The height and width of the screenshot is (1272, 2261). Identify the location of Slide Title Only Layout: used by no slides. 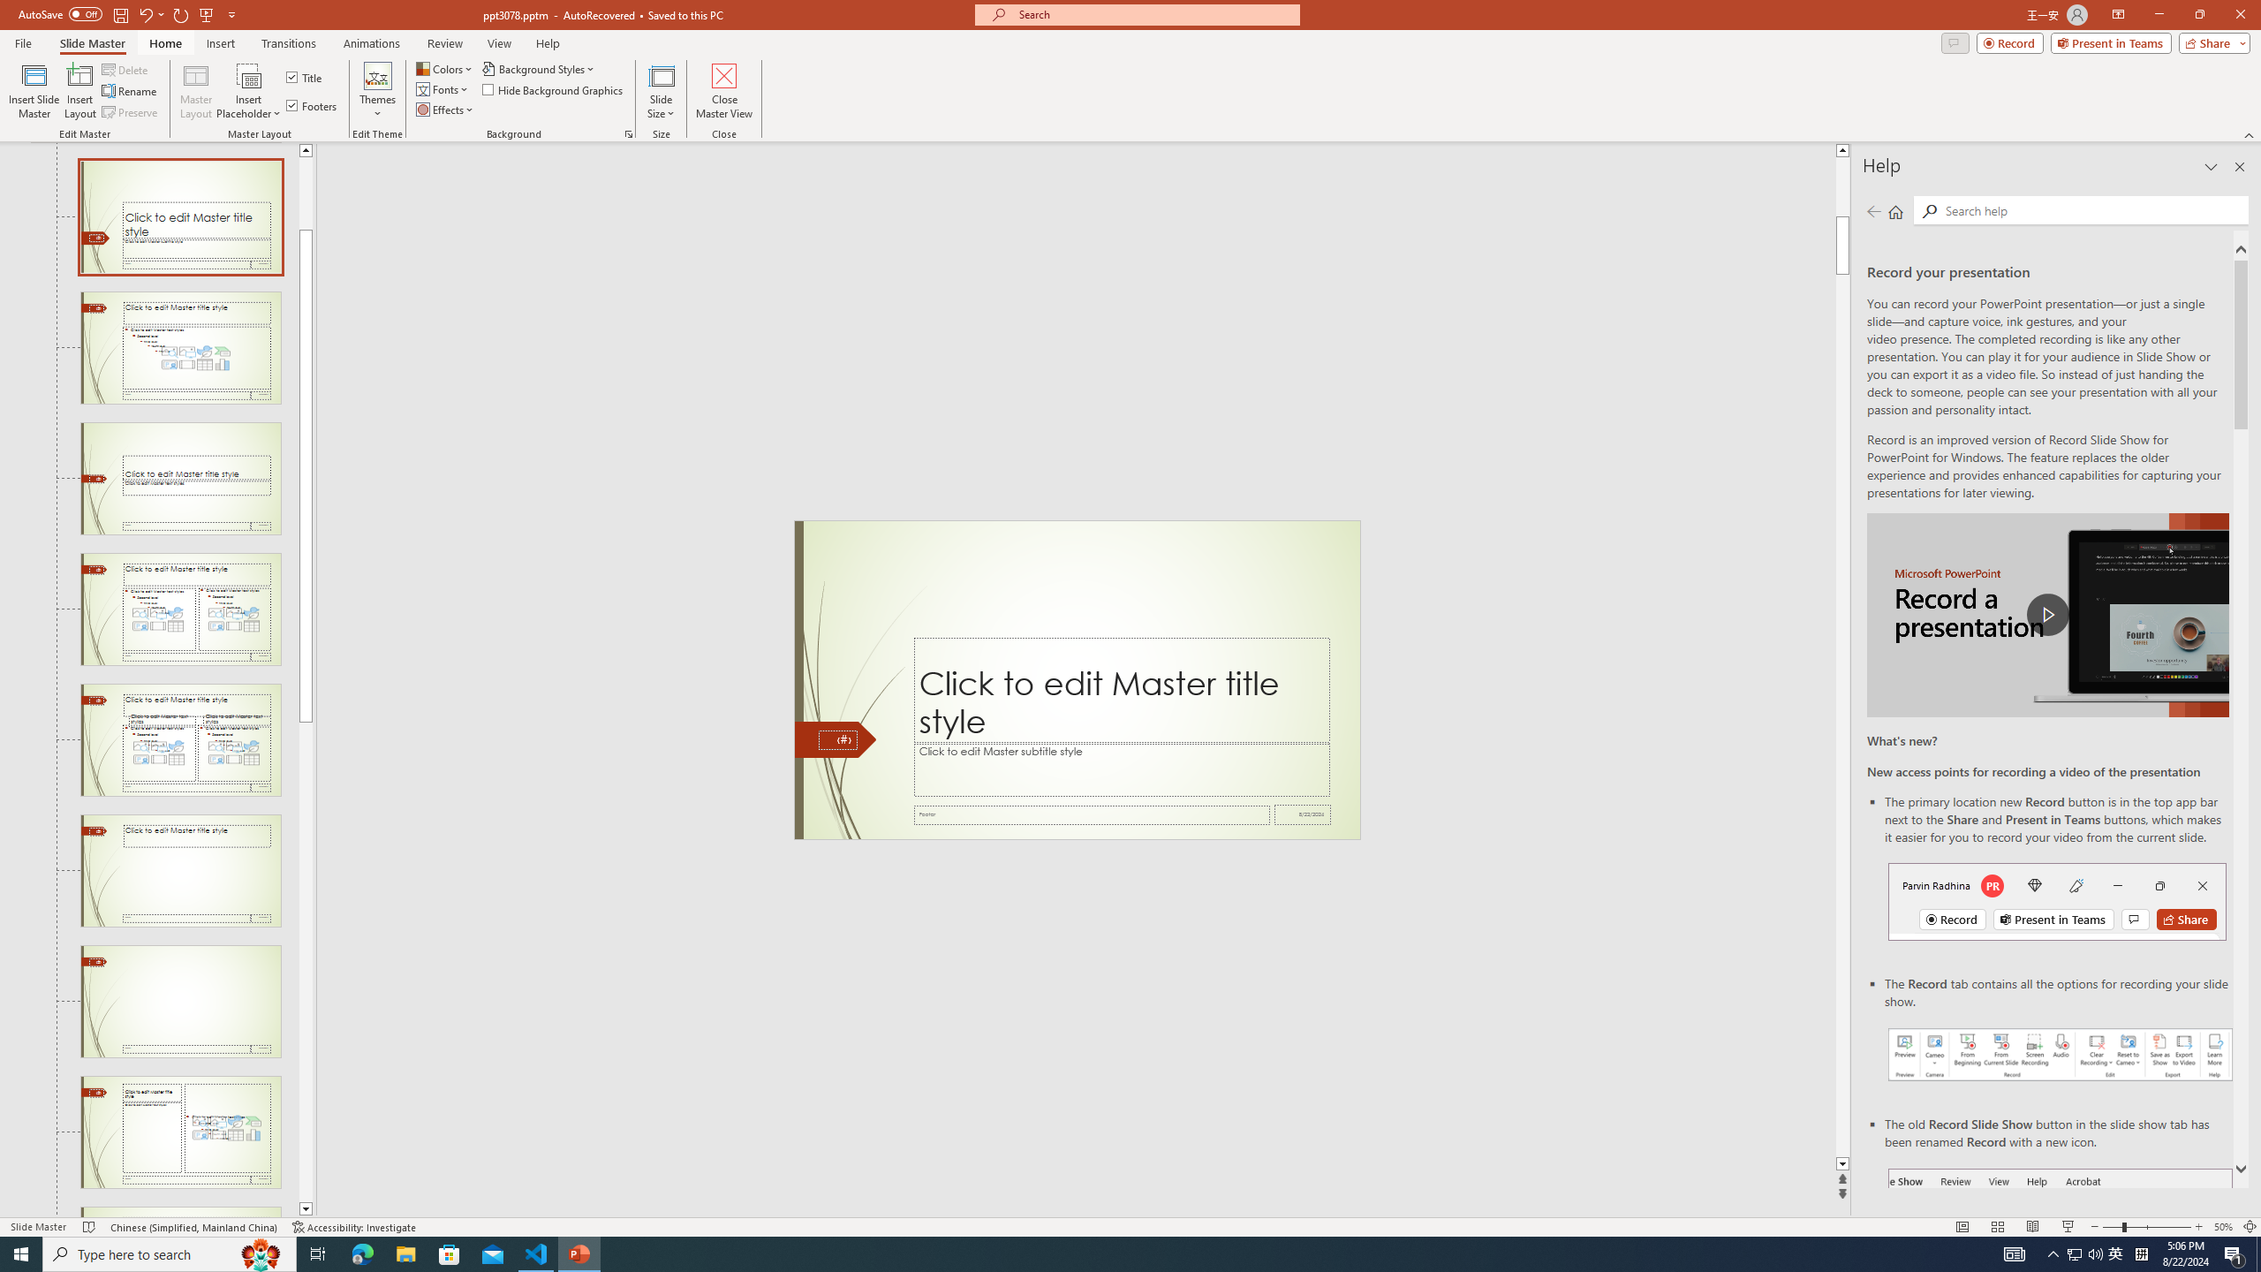
(180, 871).